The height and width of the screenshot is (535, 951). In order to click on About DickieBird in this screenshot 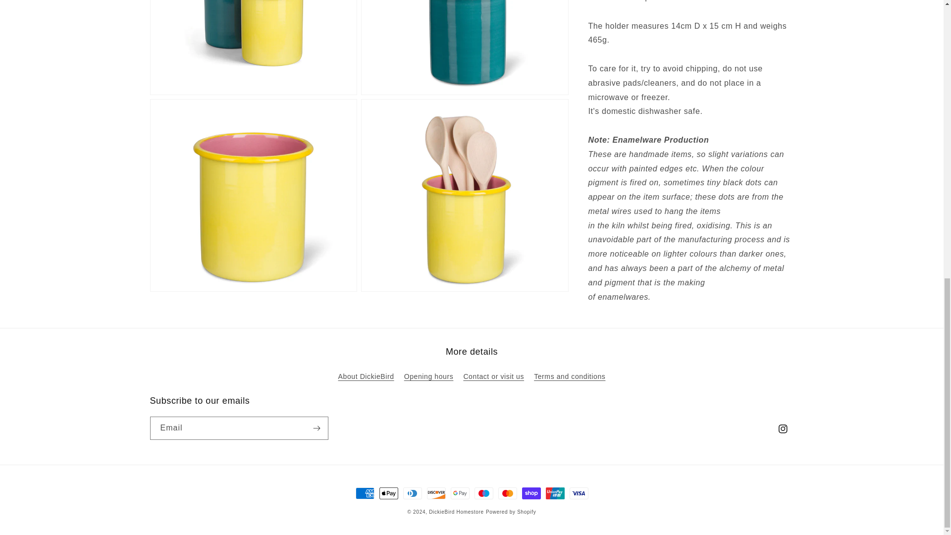, I will do `click(367, 377)`.